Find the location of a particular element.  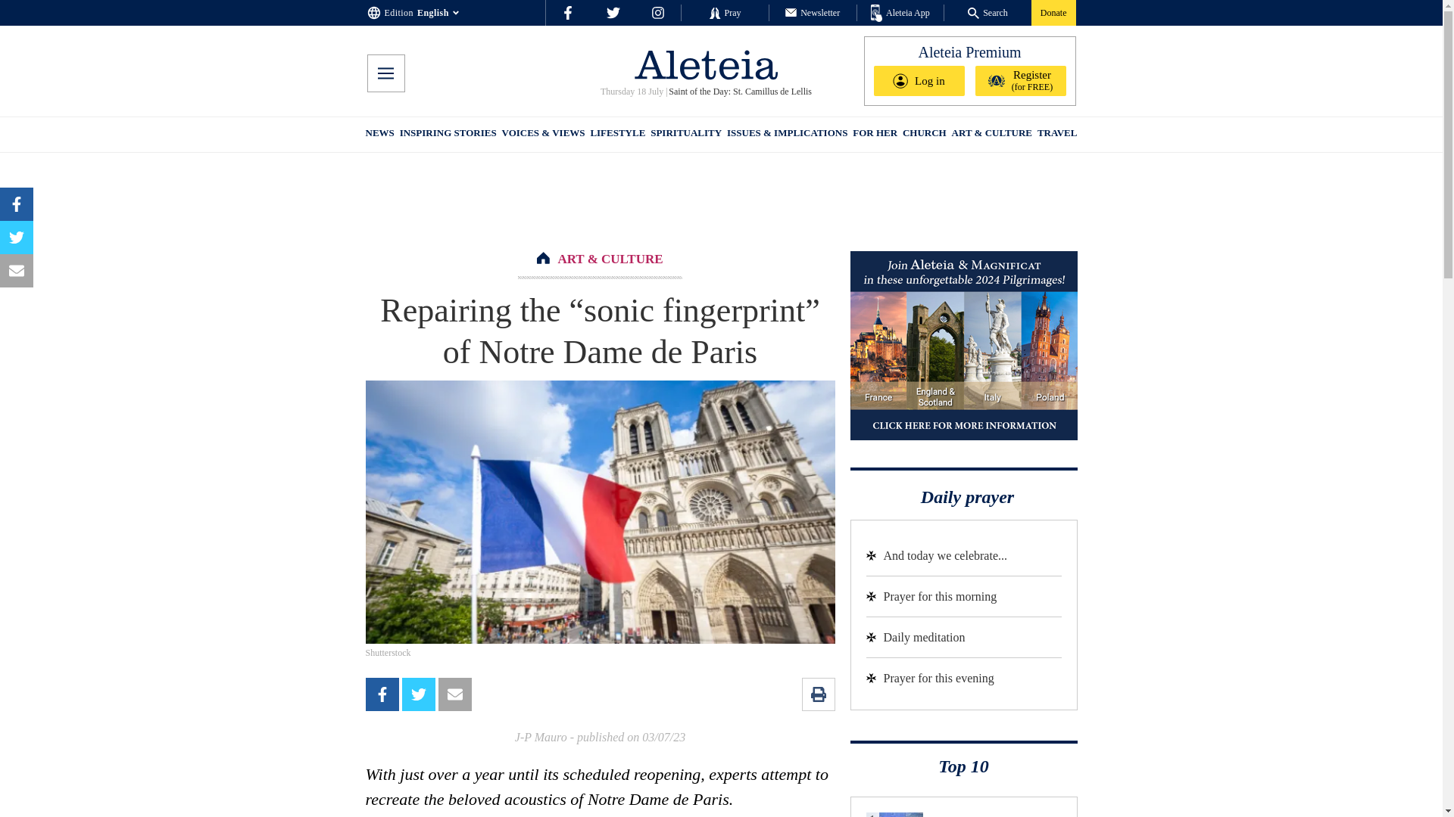

TRAVEL is located at coordinates (1057, 135).